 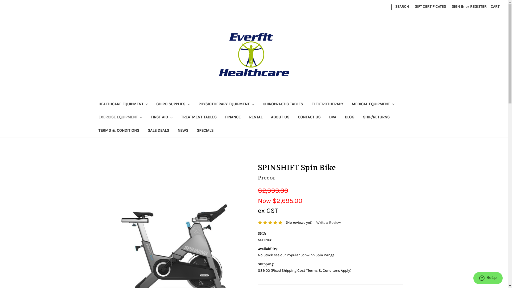 What do you see at coordinates (376, 118) in the screenshot?
I see `SHIP/RETURNS` at bounding box center [376, 118].